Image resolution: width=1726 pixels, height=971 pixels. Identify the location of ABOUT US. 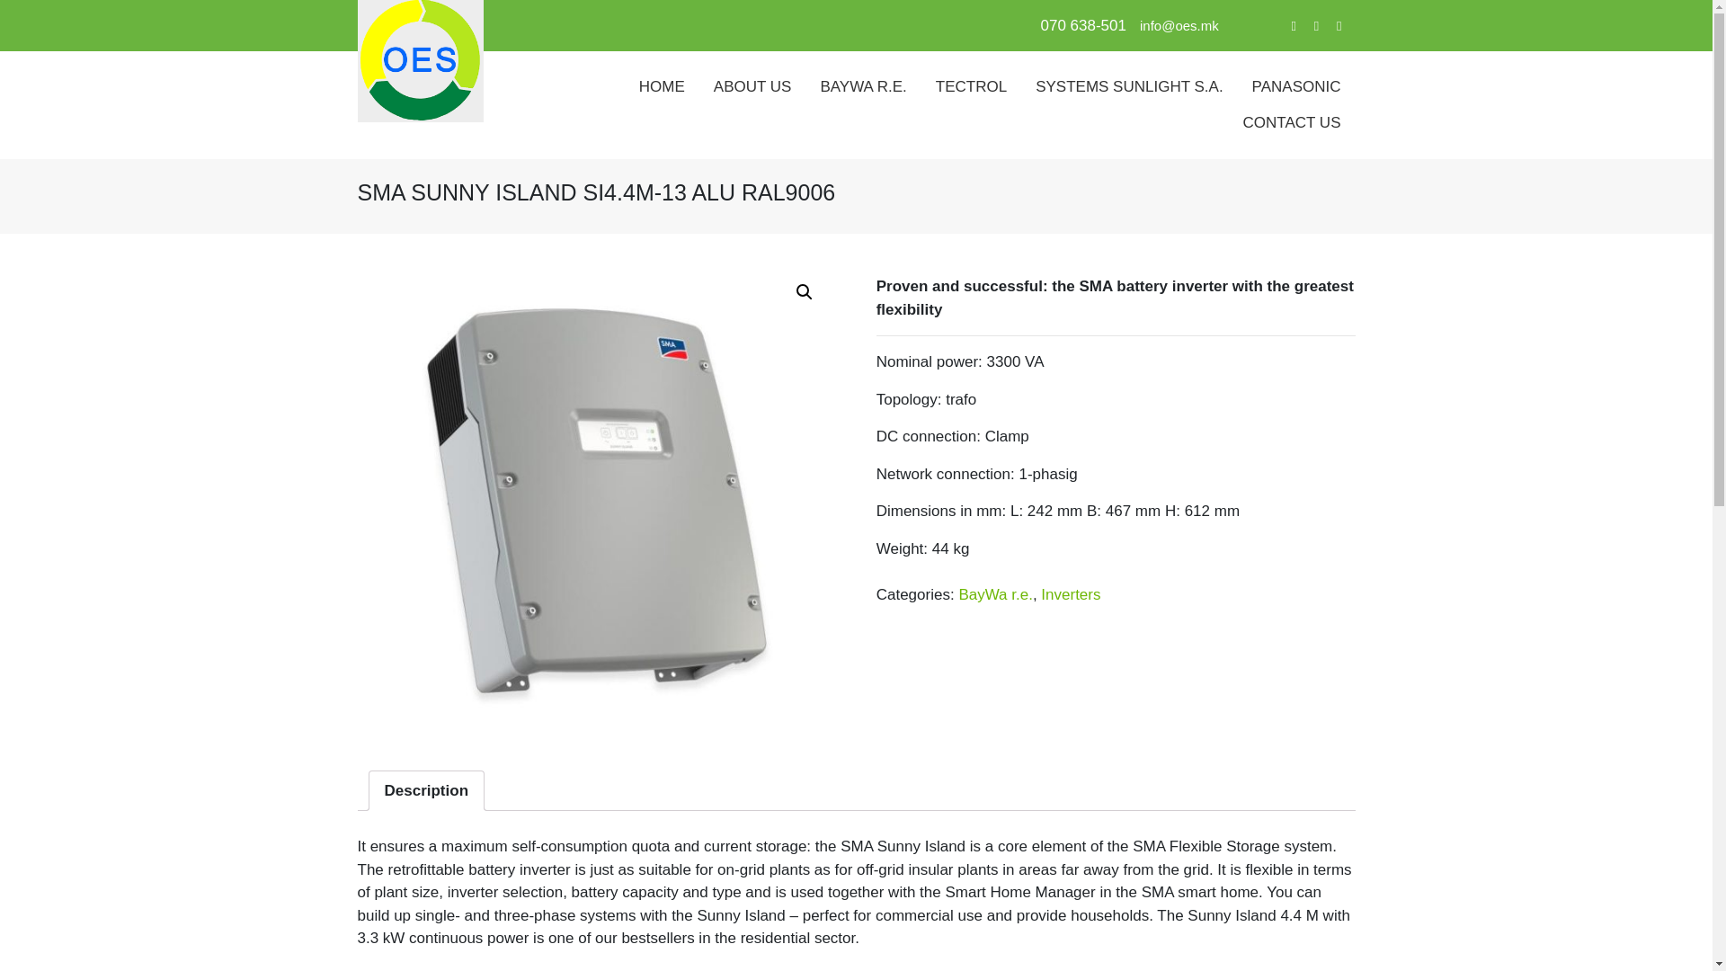
(752, 86).